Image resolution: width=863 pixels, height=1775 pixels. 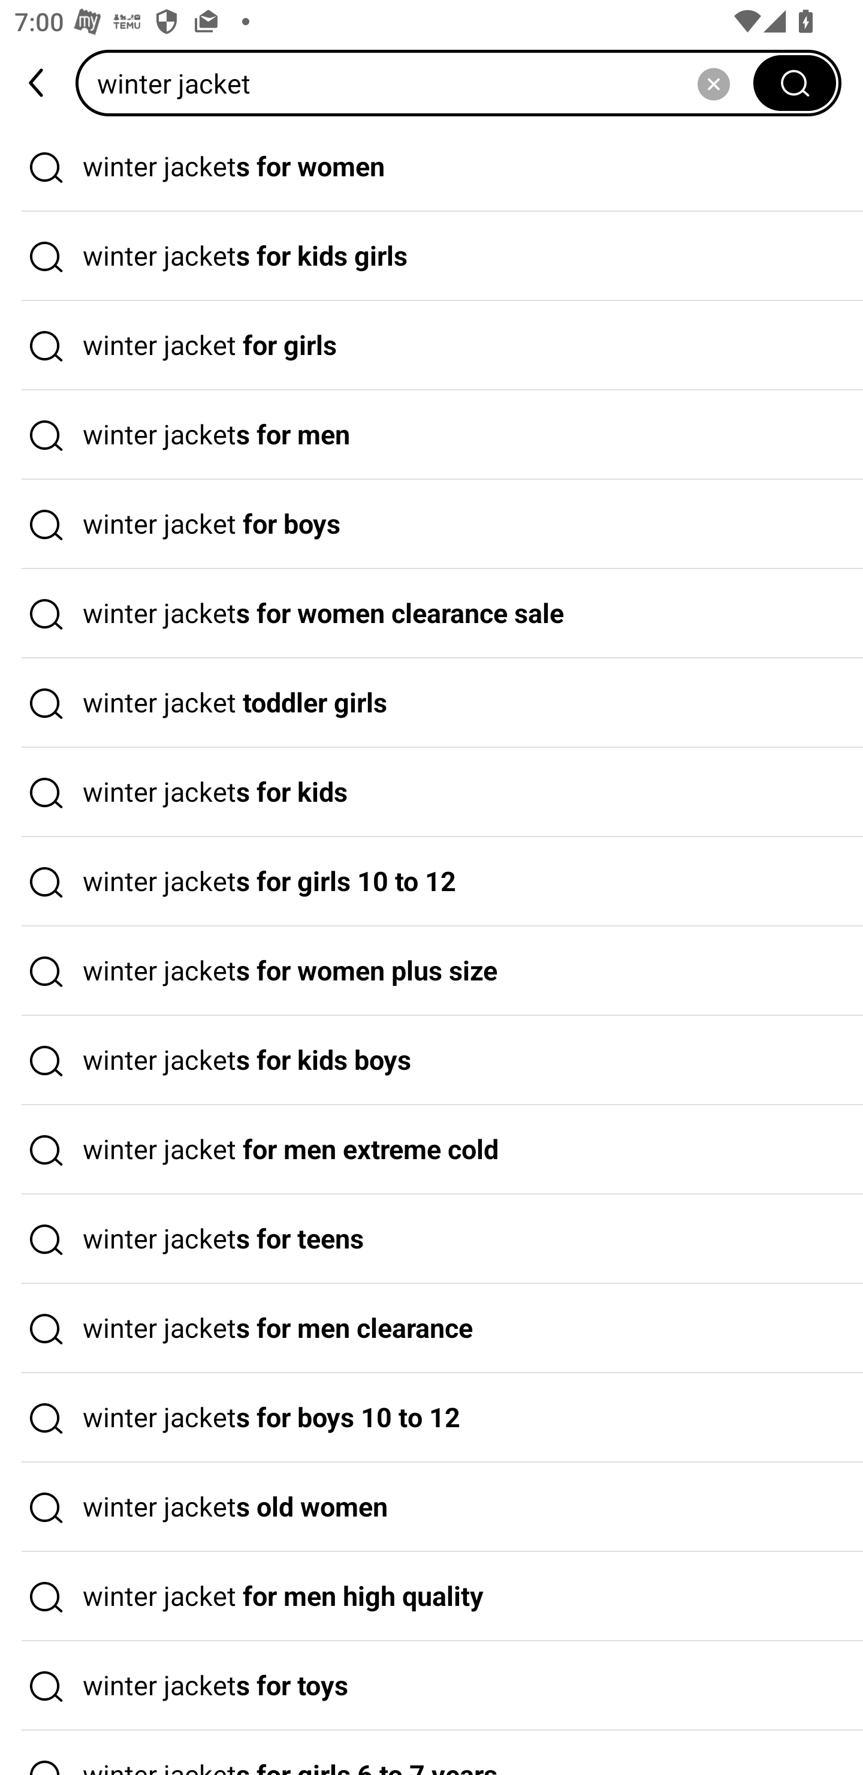 What do you see at coordinates (431, 435) in the screenshot?
I see `winter jackets for men` at bounding box center [431, 435].